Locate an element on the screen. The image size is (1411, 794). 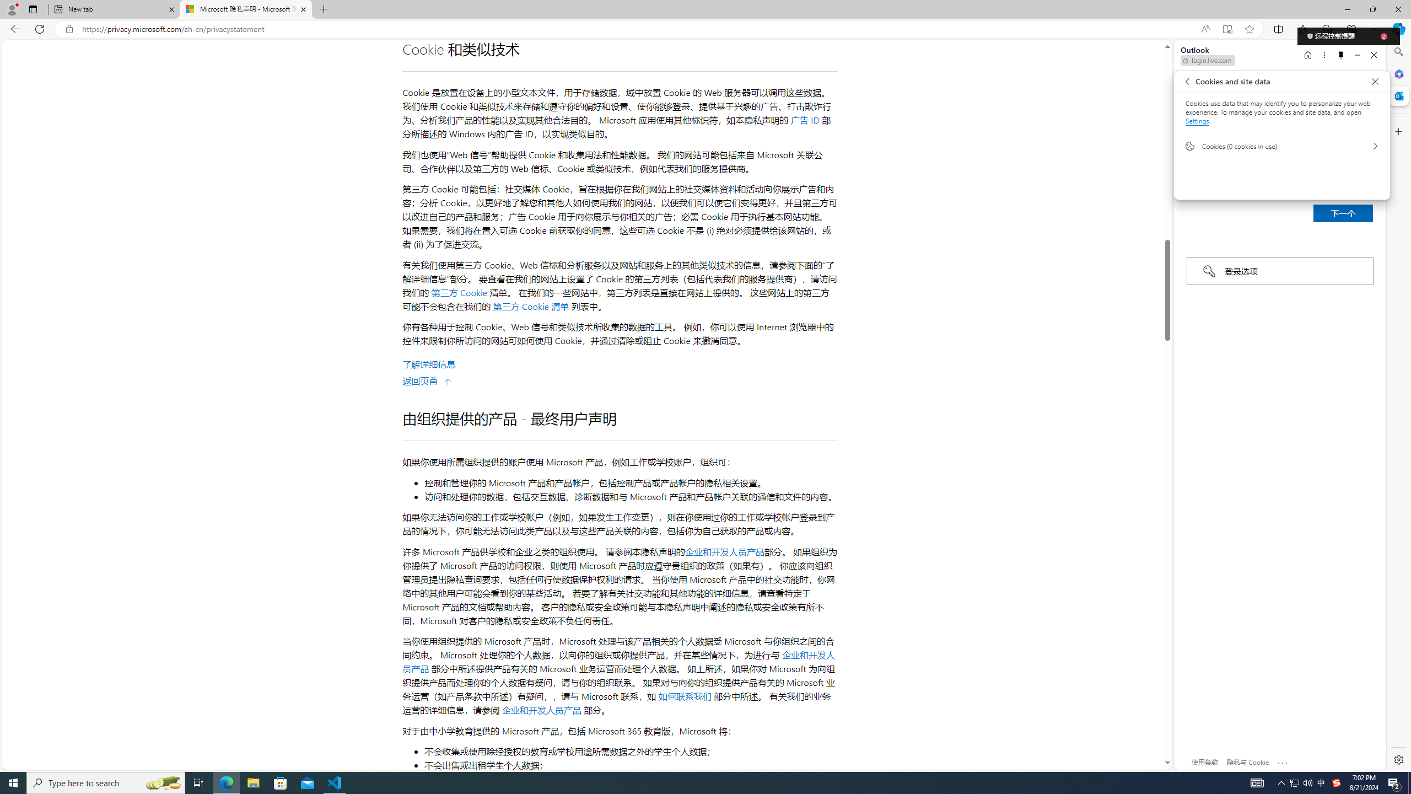
Start is located at coordinates (13, 783).